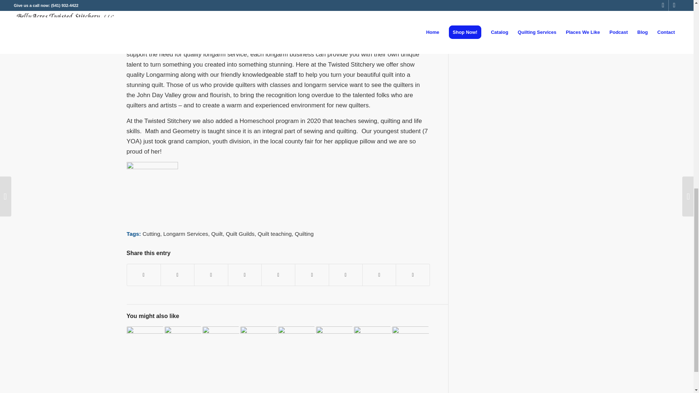  What do you see at coordinates (240, 234) in the screenshot?
I see `Quilt Guilds` at bounding box center [240, 234].